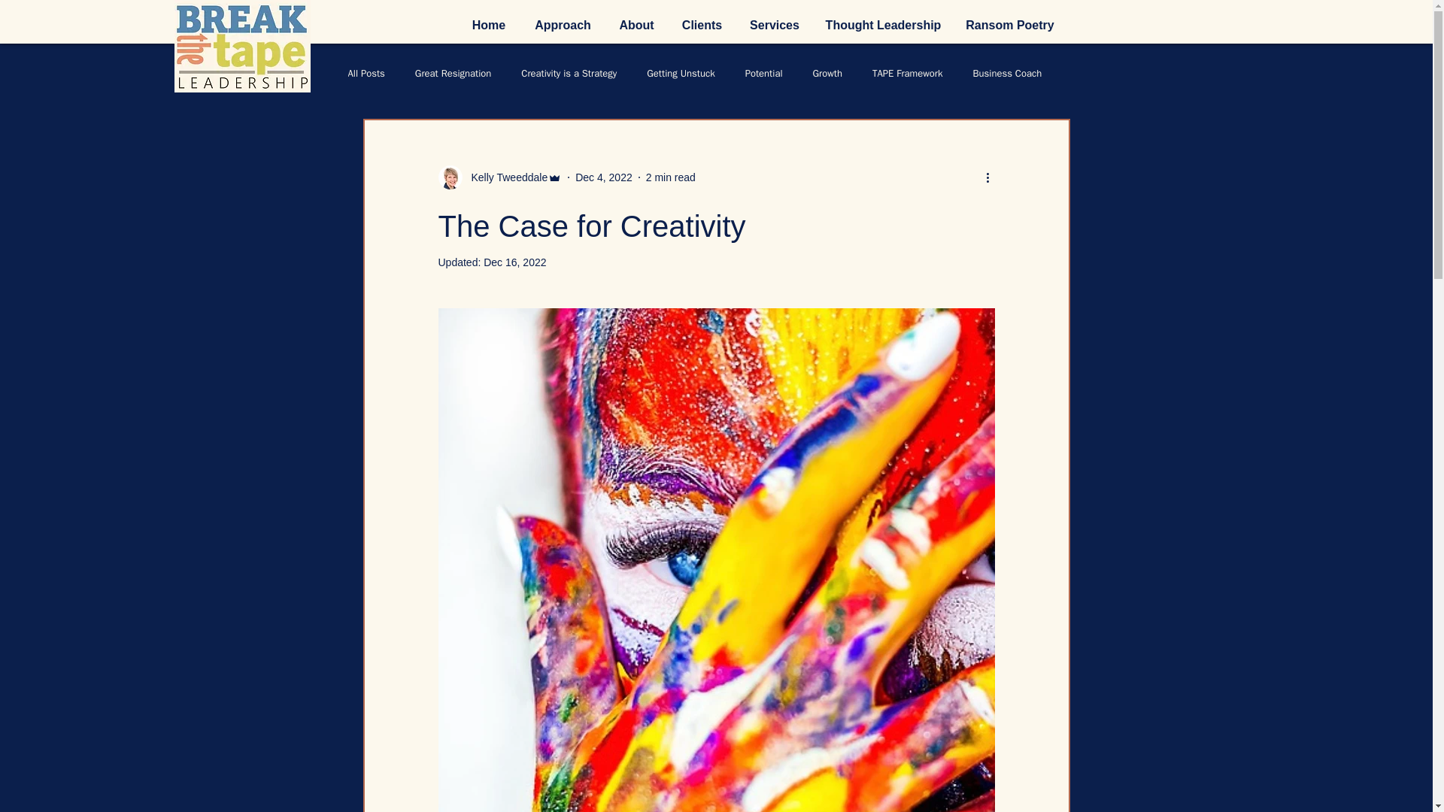  Describe the element at coordinates (489, 26) in the screenshot. I see `Home` at that location.